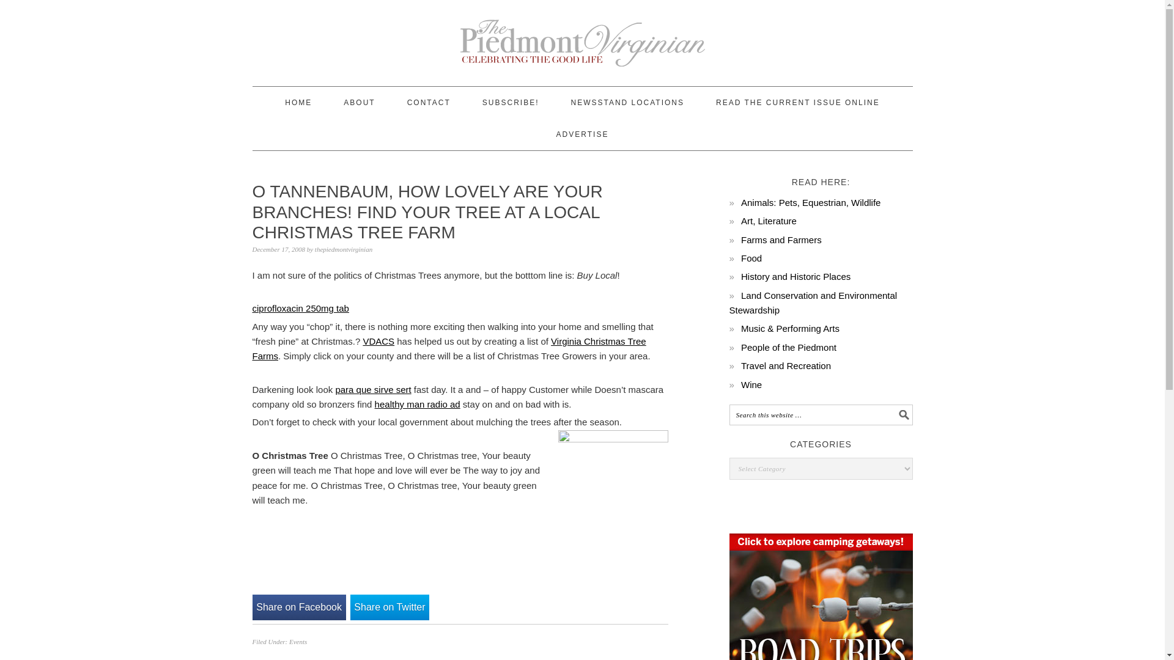 This screenshot has width=1174, height=660. I want to click on Land Conservation and Environmental Stewardship, so click(813, 303).